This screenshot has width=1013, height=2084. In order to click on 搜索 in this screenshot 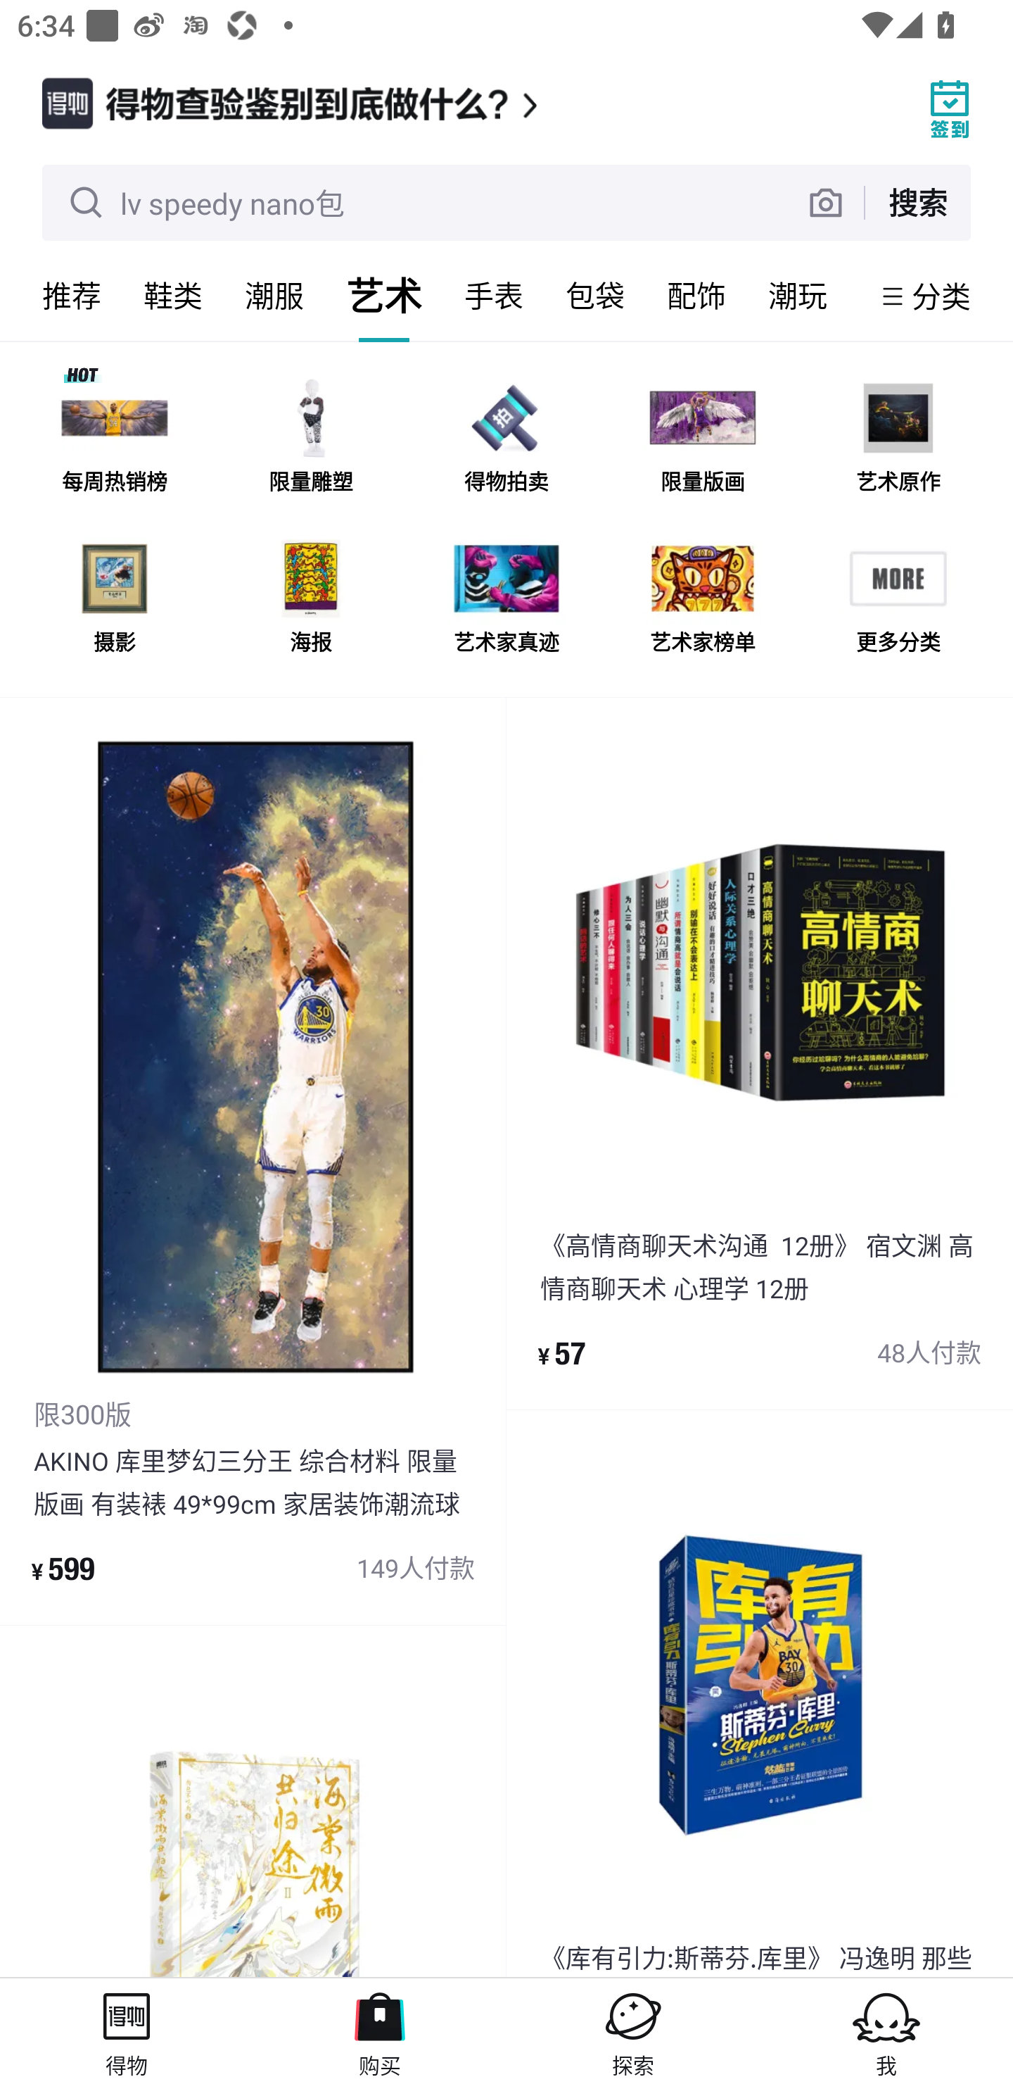, I will do `click(917, 201)`.